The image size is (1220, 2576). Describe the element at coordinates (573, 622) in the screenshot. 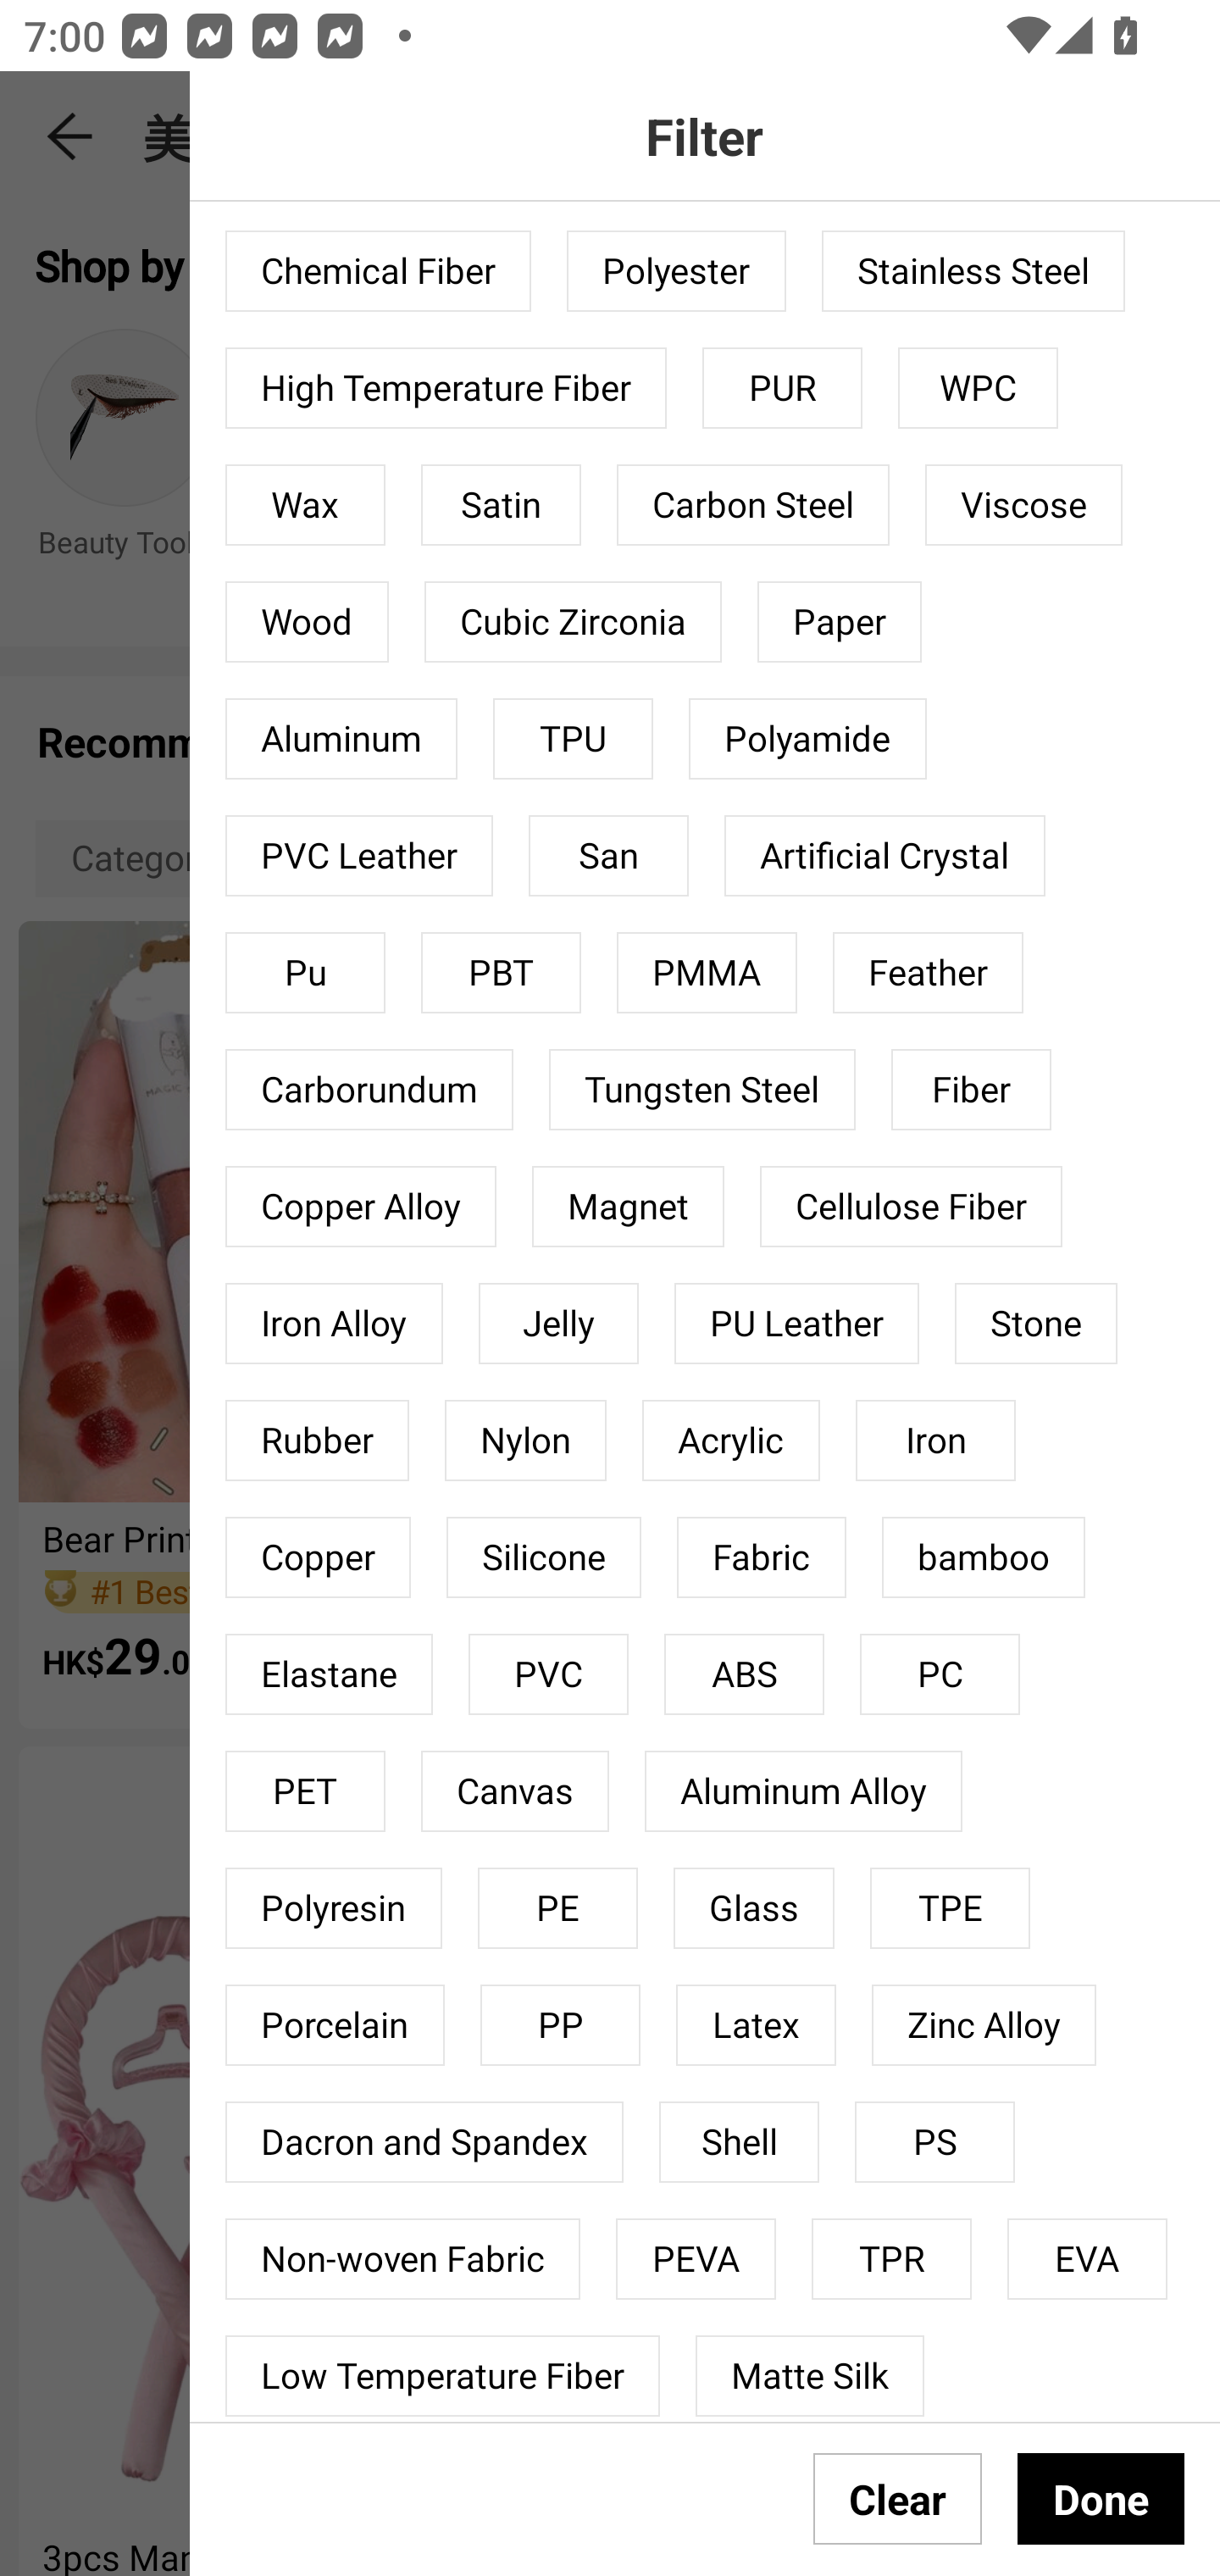

I see `Cubic Zirconia` at that location.